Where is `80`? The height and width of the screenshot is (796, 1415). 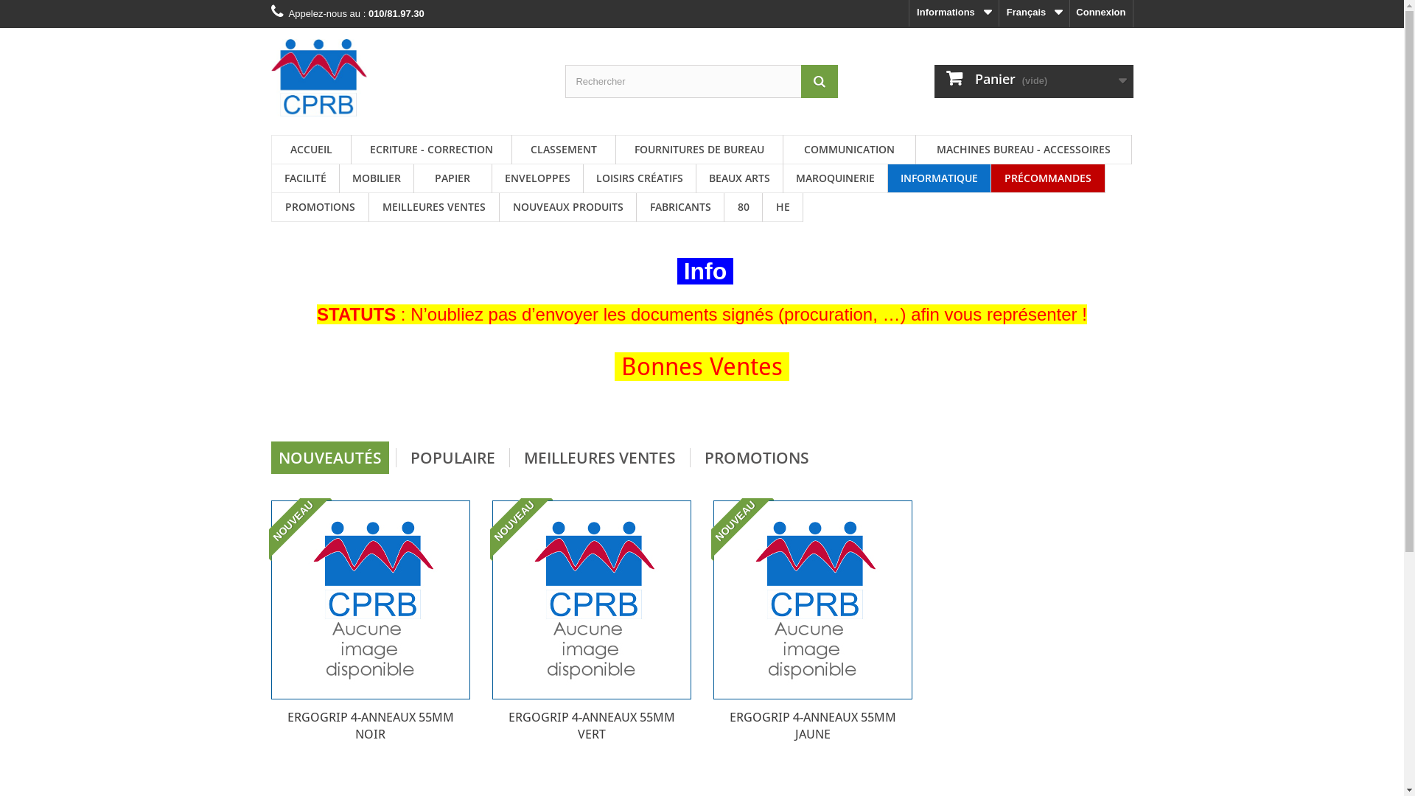
80 is located at coordinates (743, 208).